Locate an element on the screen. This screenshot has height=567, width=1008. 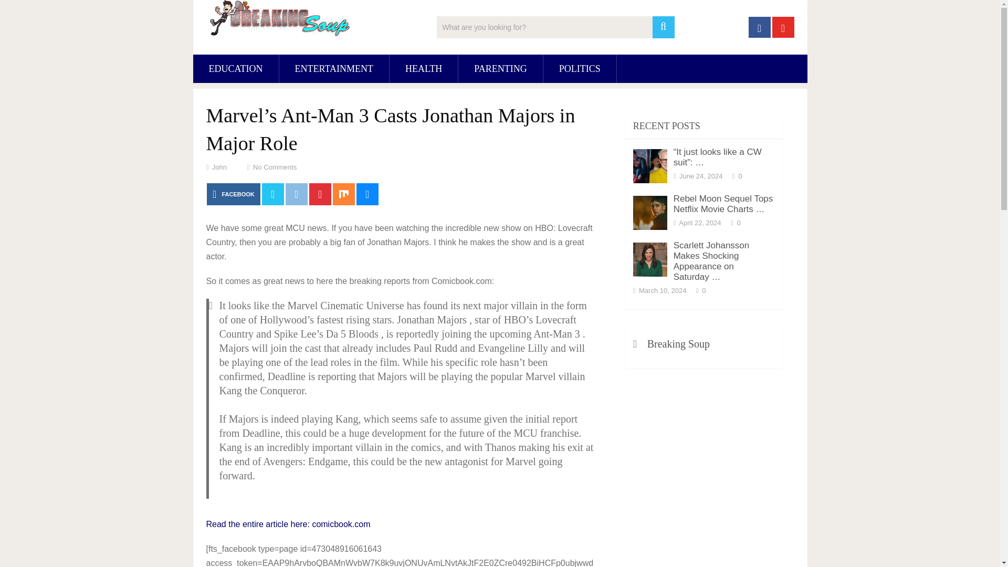
EDUCATION is located at coordinates (236, 68).